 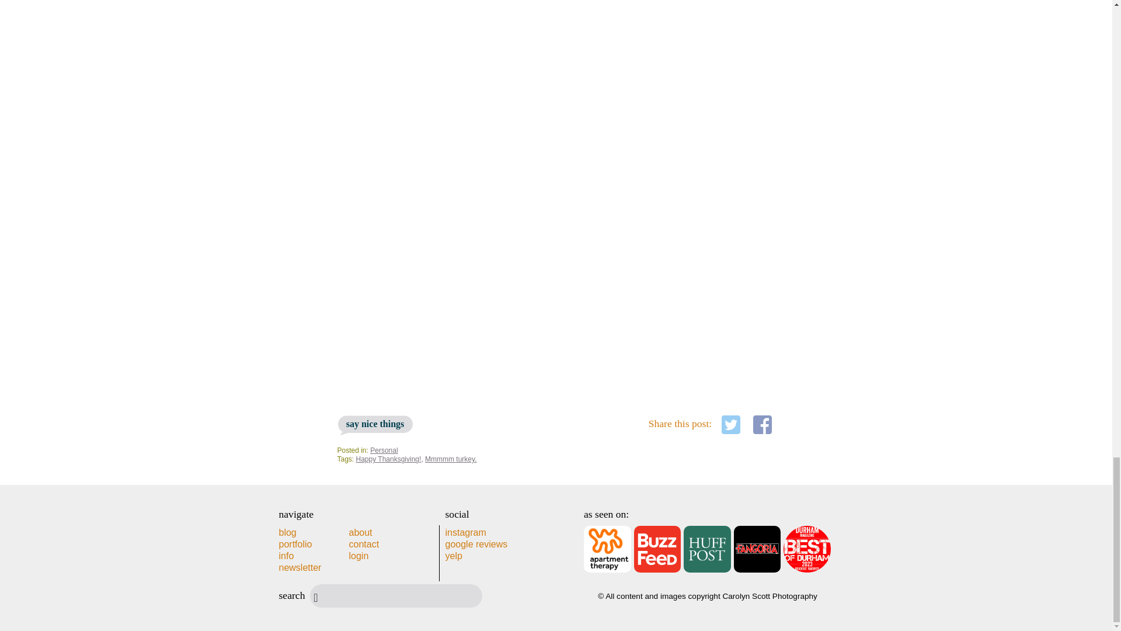 What do you see at coordinates (364, 544) in the screenshot?
I see `contact` at bounding box center [364, 544].